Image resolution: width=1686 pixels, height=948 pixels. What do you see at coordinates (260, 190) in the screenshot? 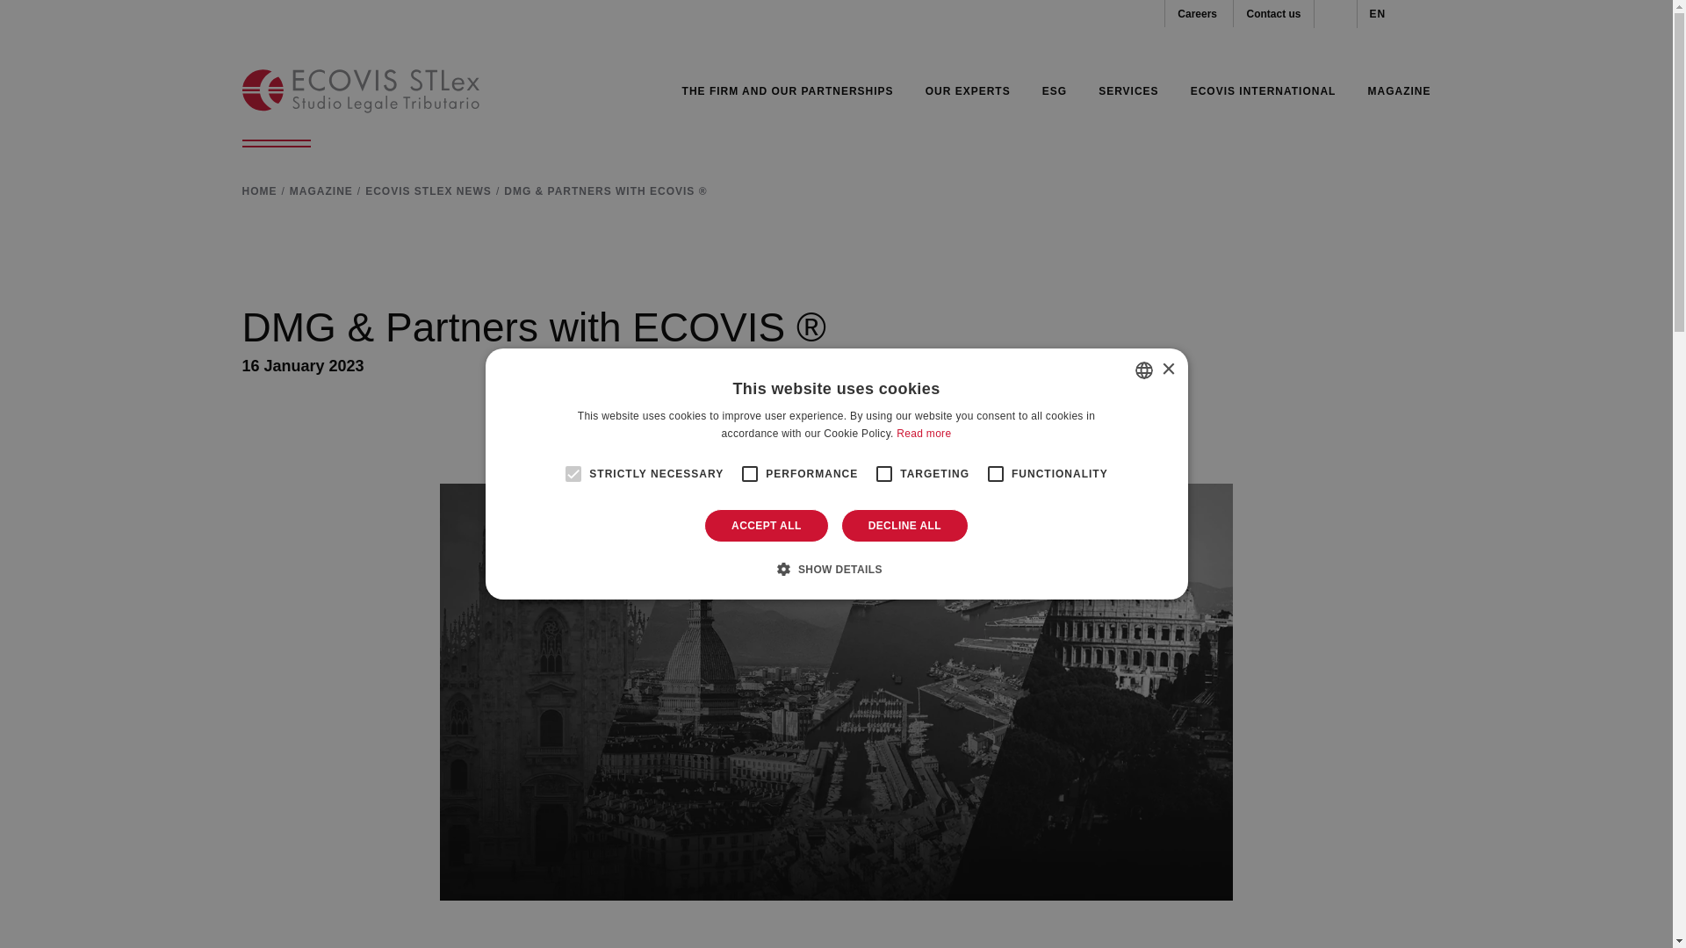
I see `HOME` at bounding box center [260, 190].